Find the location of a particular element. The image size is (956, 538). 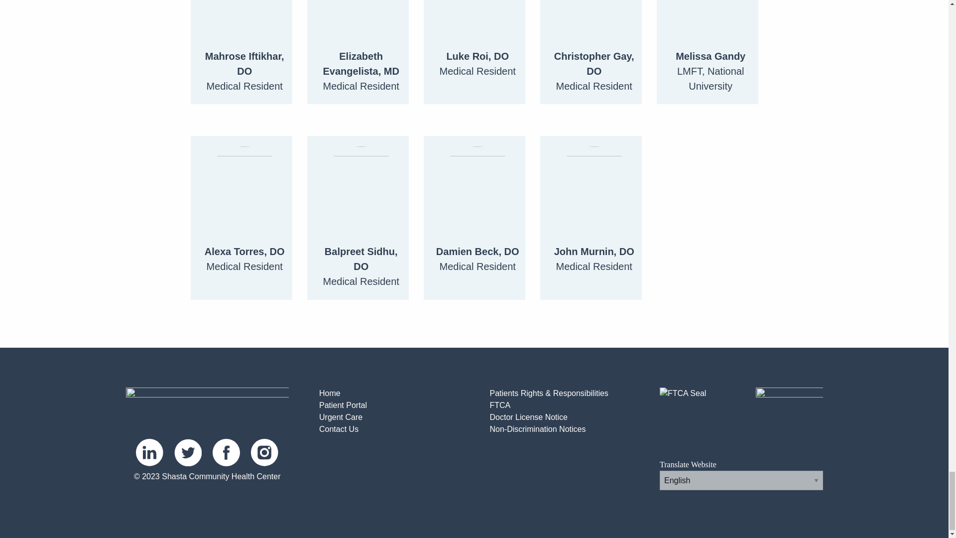

Linkedin is located at coordinates (149, 452).